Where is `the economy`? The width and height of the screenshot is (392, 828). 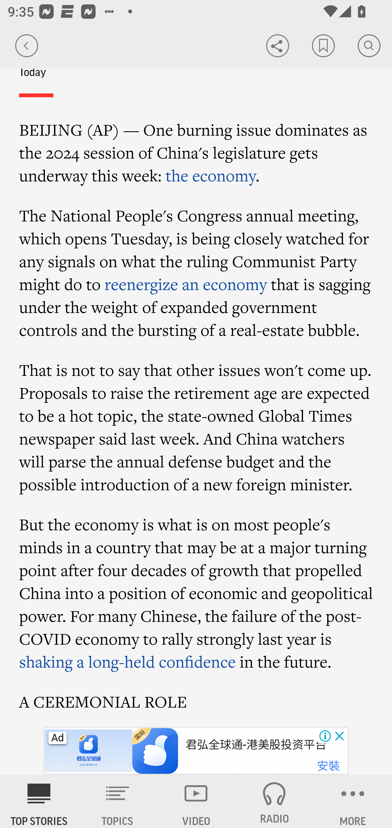 the economy is located at coordinates (210, 175).